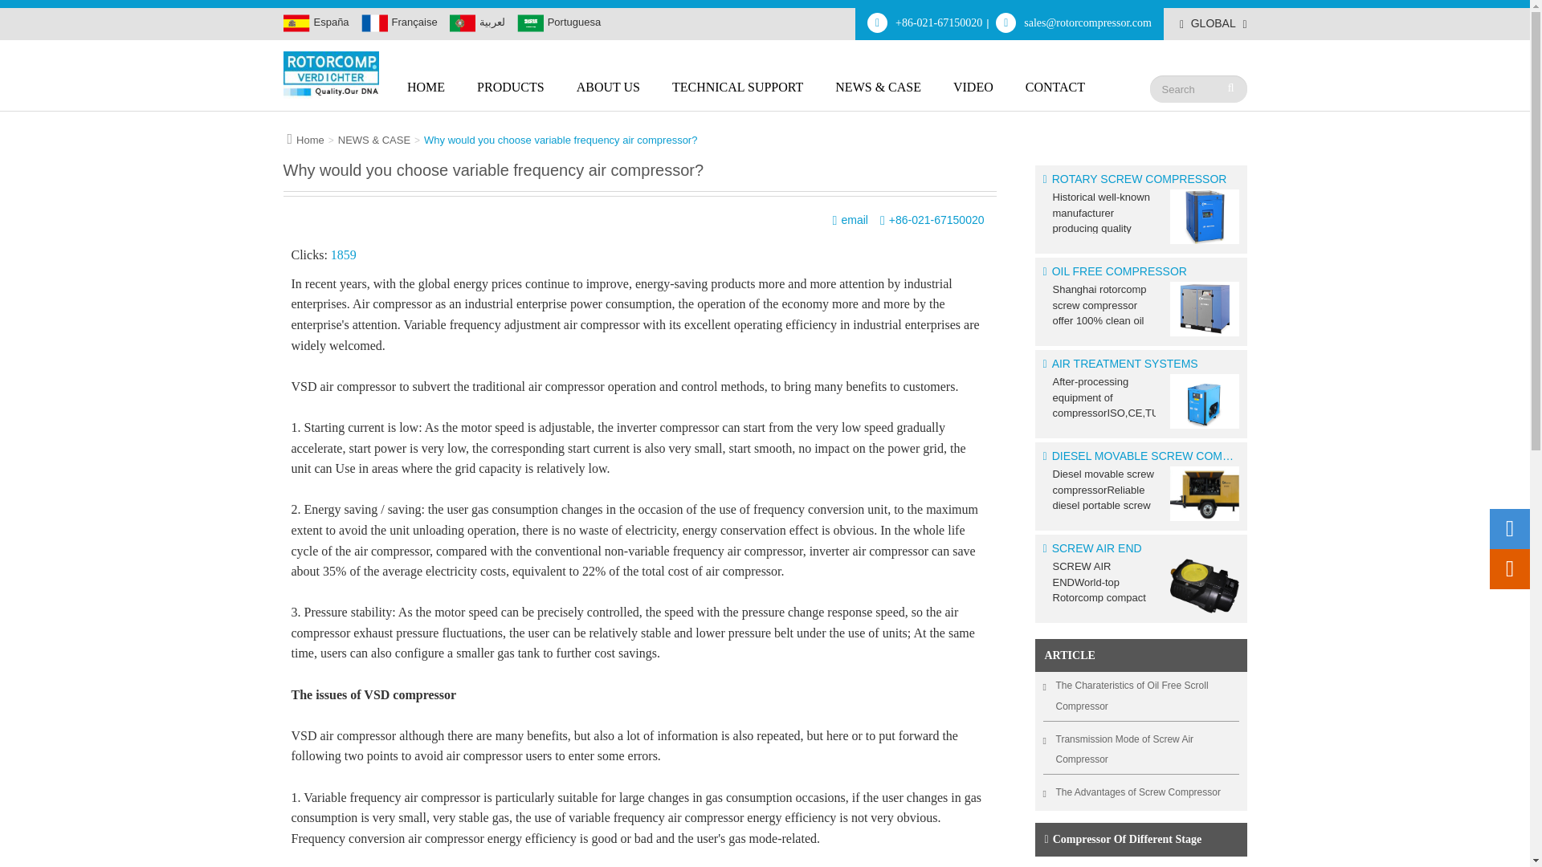 The width and height of the screenshot is (1542, 867). What do you see at coordinates (559, 22) in the screenshot?
I see `Portuguesa` at bounding box center [559, 22].